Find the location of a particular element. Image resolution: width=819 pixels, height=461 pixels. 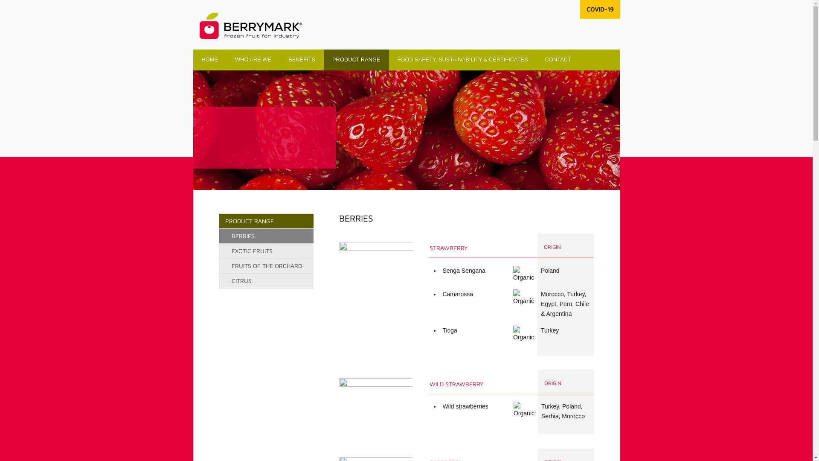

EXOTIC FRUITS is located at coordinates (266, 251).